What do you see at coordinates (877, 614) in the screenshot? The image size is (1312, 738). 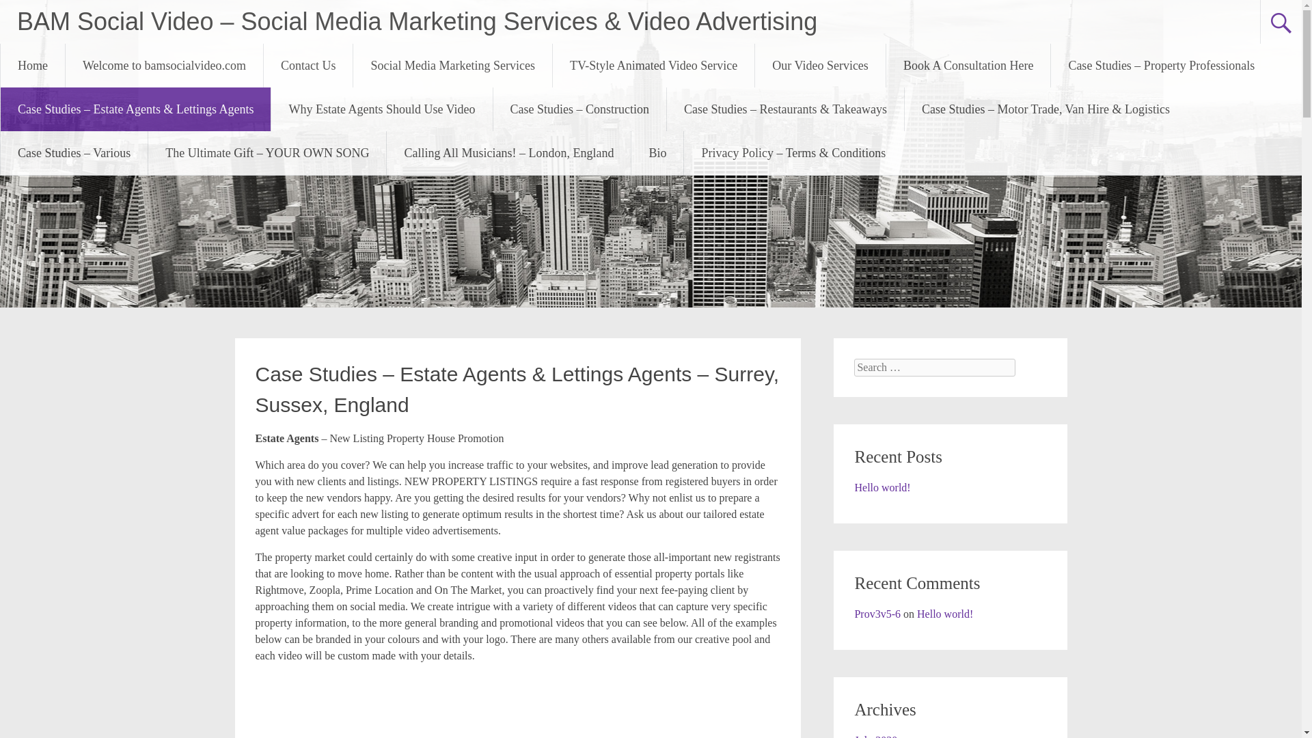 I see `Prov3v5-6` at bounding box center [877, 614].